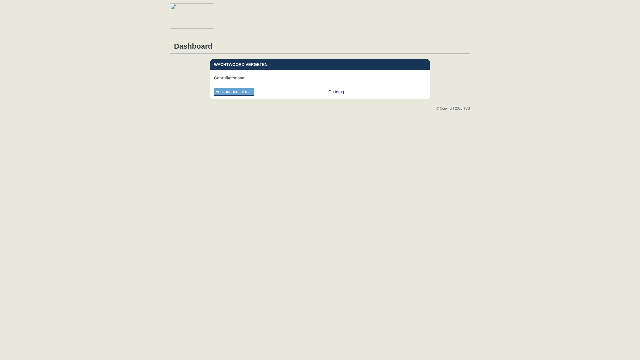 This screenshot has height=360, width=640. Describe the element at coordinates (234, 92) in the screenshot. I see `Verstuur herstel-mail` at that location.